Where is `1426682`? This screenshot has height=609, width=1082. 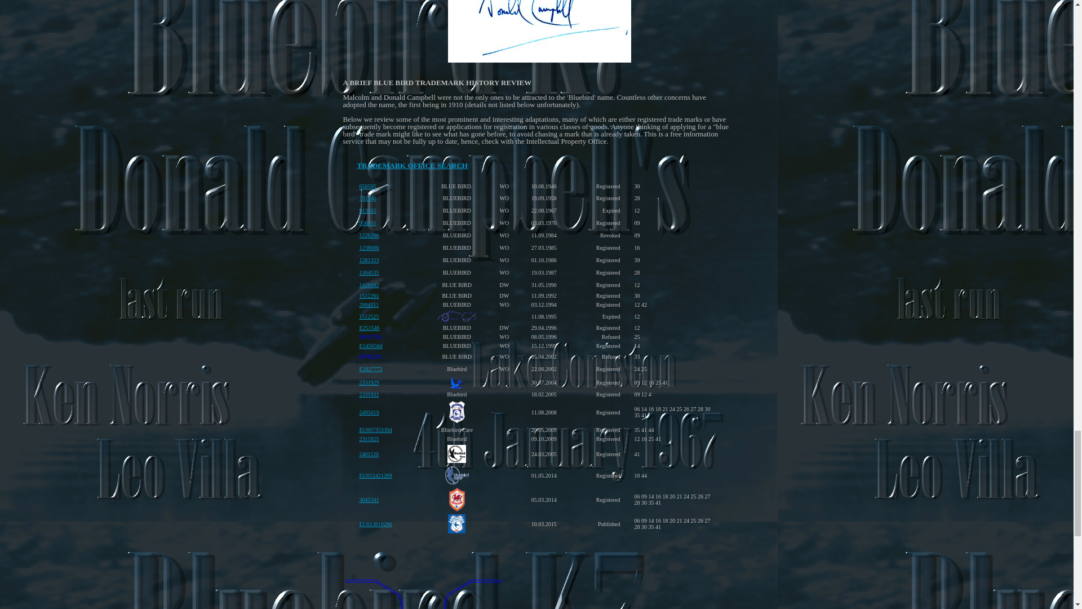
1426682 is located at coordinates (369, 283).